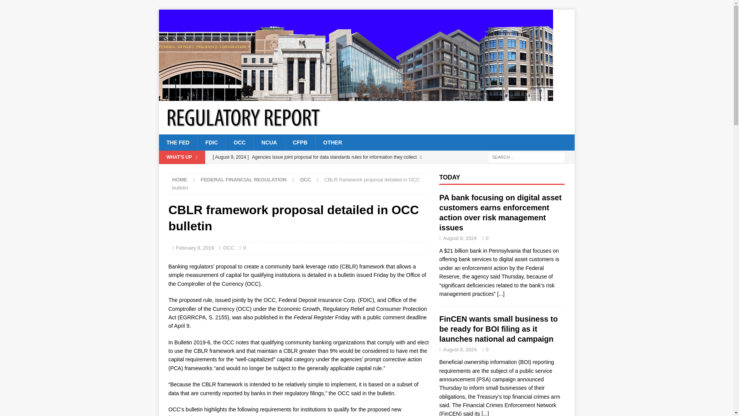 This screenshot has height=416, width=739. Describe the element at coordinates (229, 248) in the screenshot. I see `OCC` at that location.